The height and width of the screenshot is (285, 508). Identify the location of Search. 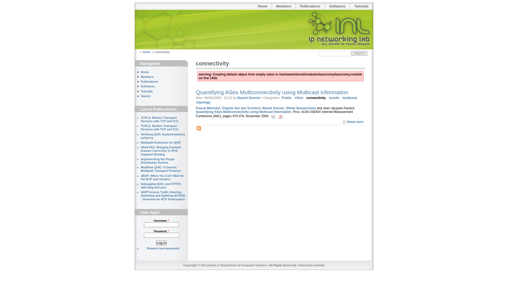
(146, 96).